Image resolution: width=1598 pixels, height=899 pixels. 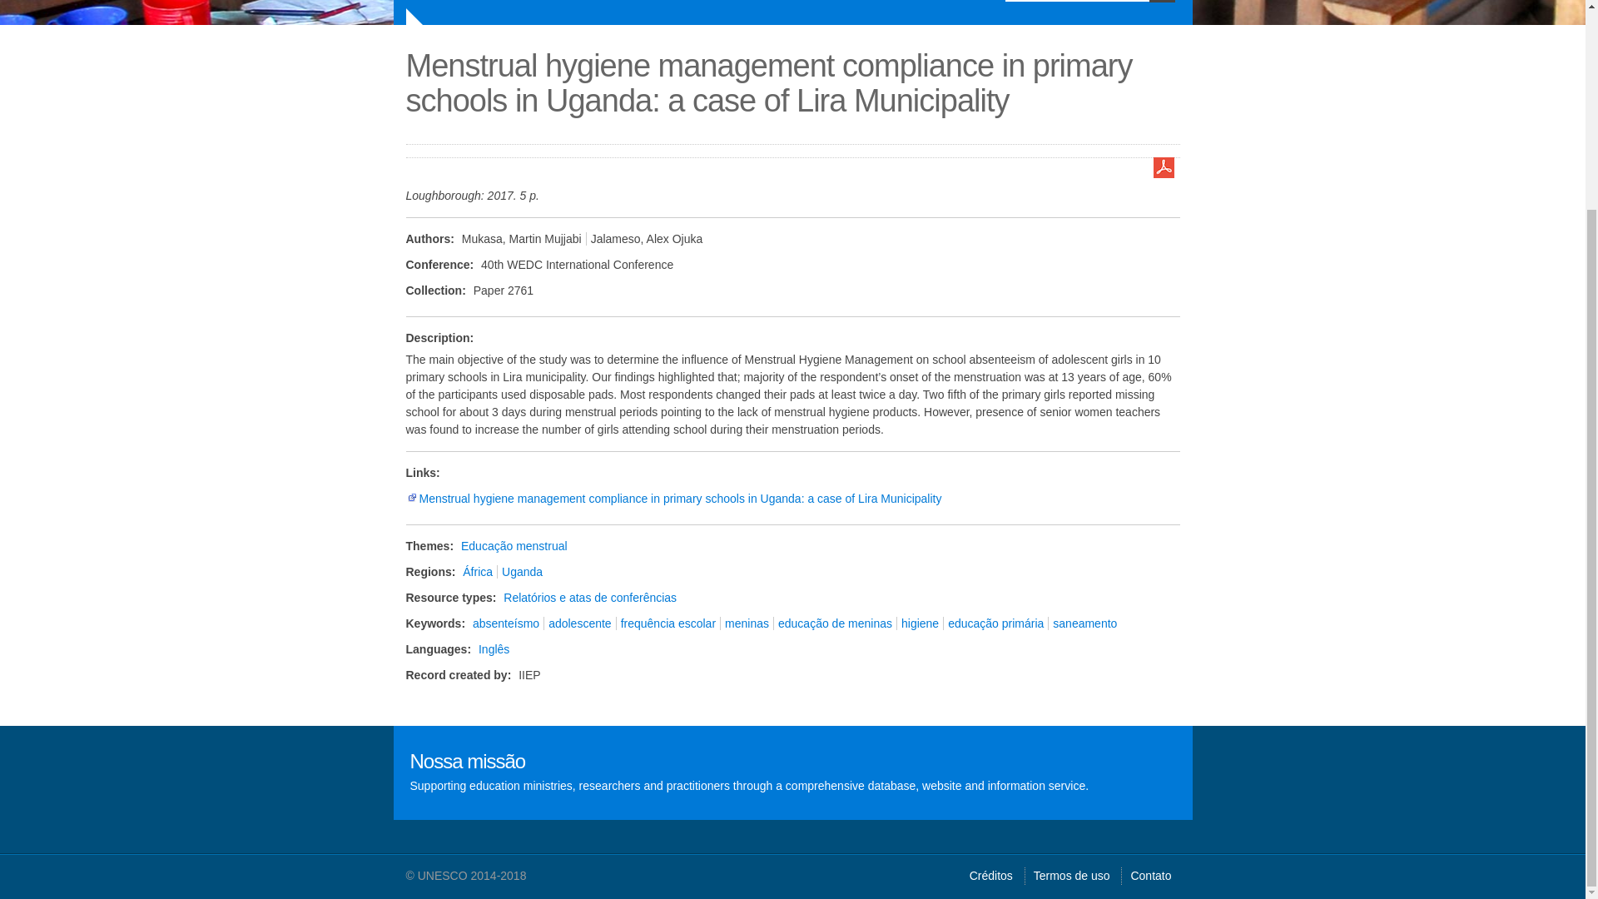 I want to click on Uganda, so click(x=522, y=572).